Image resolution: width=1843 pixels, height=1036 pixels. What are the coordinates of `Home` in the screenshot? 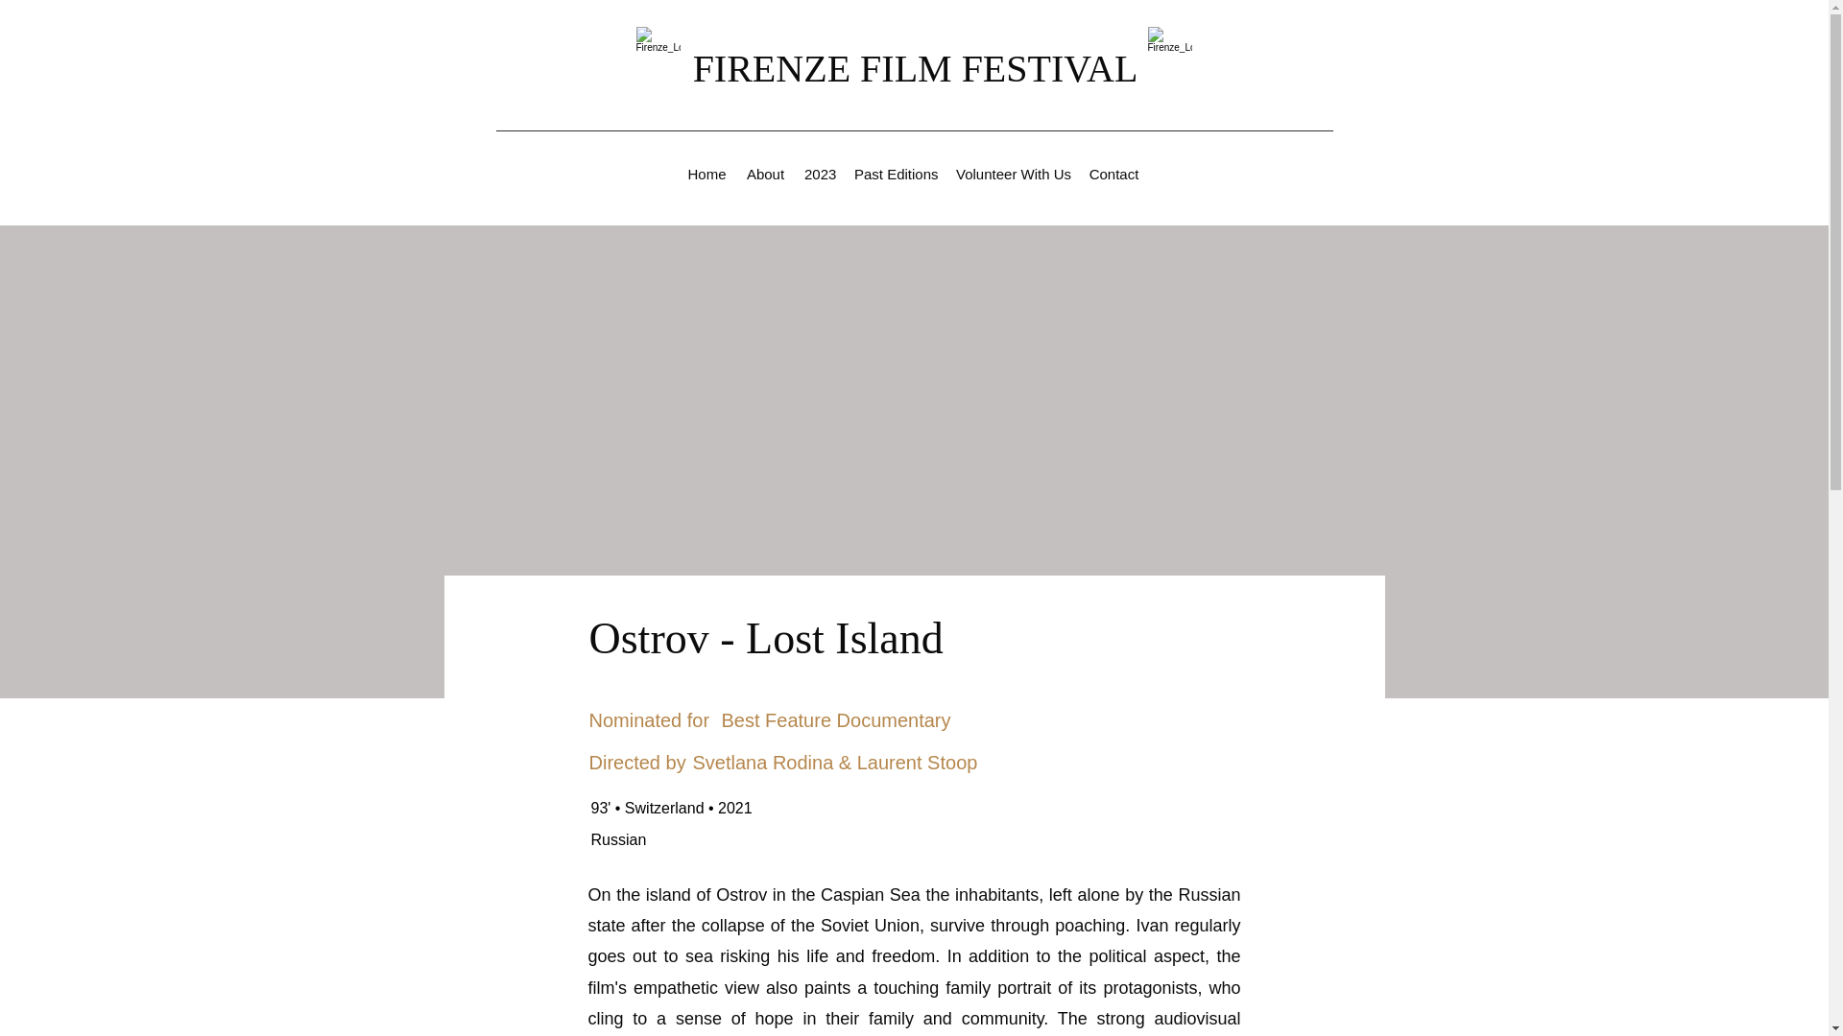 It's located at (706, 175).